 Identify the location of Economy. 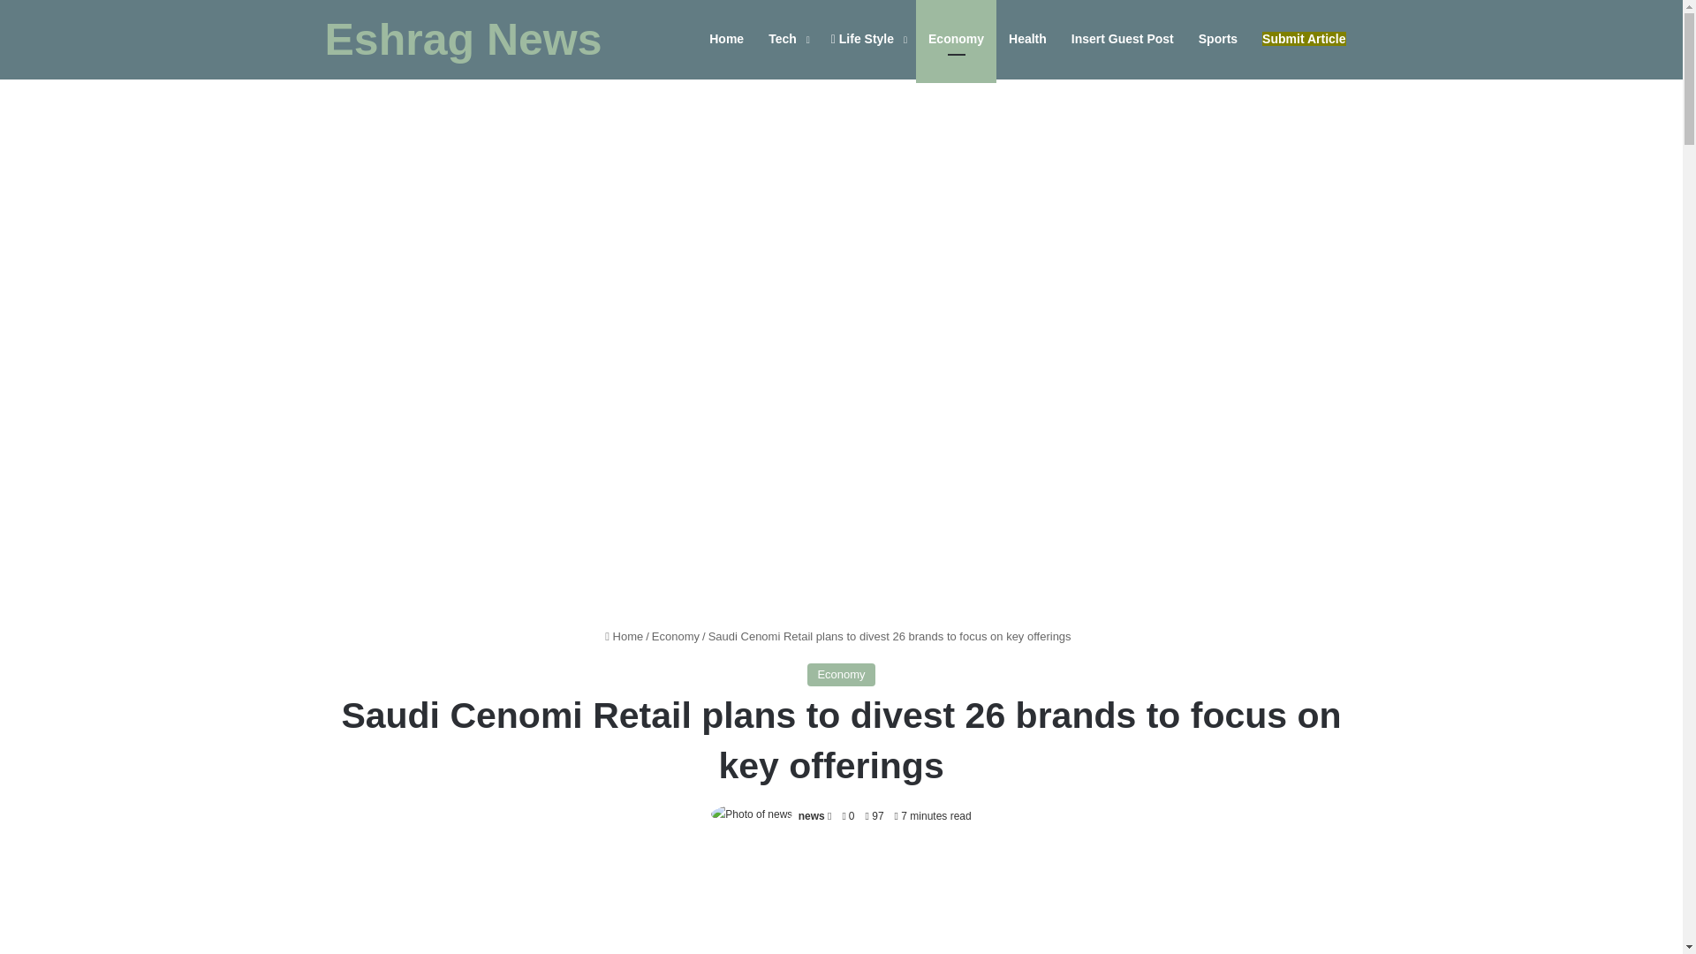
(841, 674).